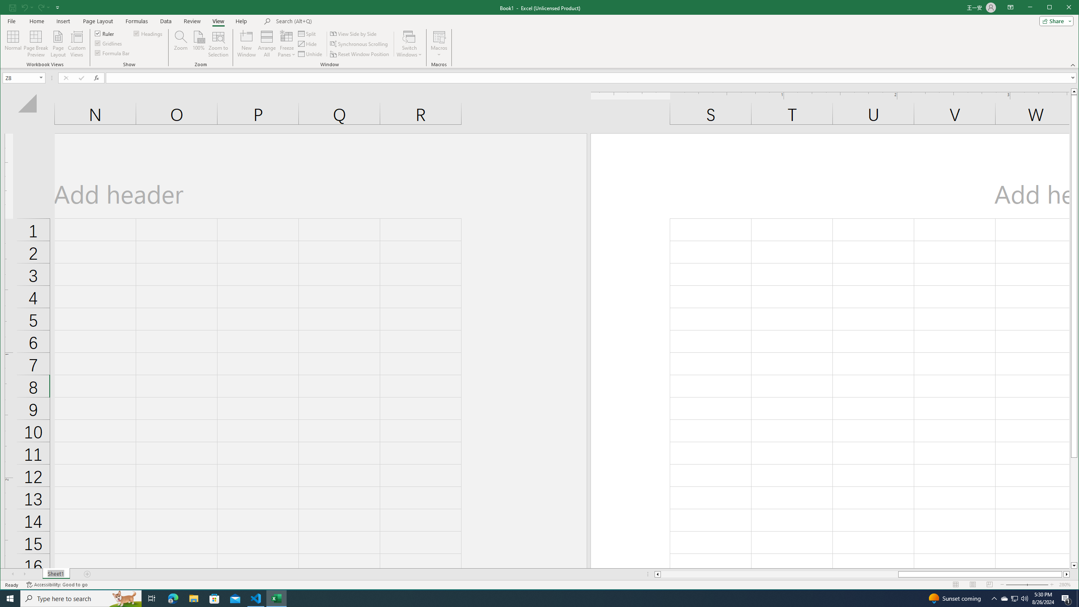 The width and height of the screenshot is (1079, 607). I want to click on Microsoft Edge, so click(173, 599).